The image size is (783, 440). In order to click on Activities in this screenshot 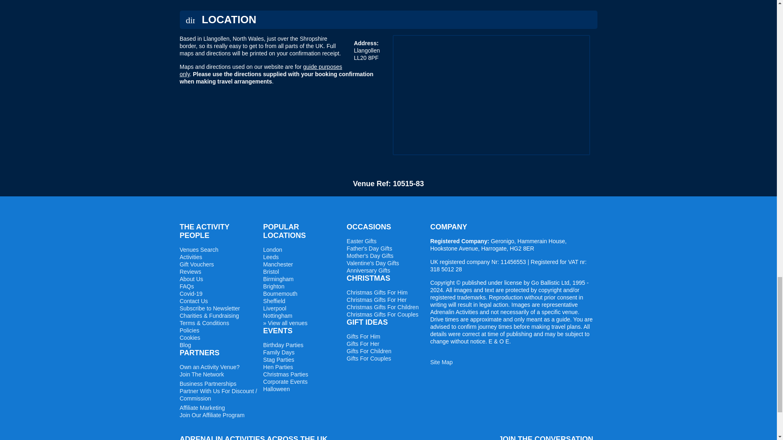, I will do `click(190, 257)`.